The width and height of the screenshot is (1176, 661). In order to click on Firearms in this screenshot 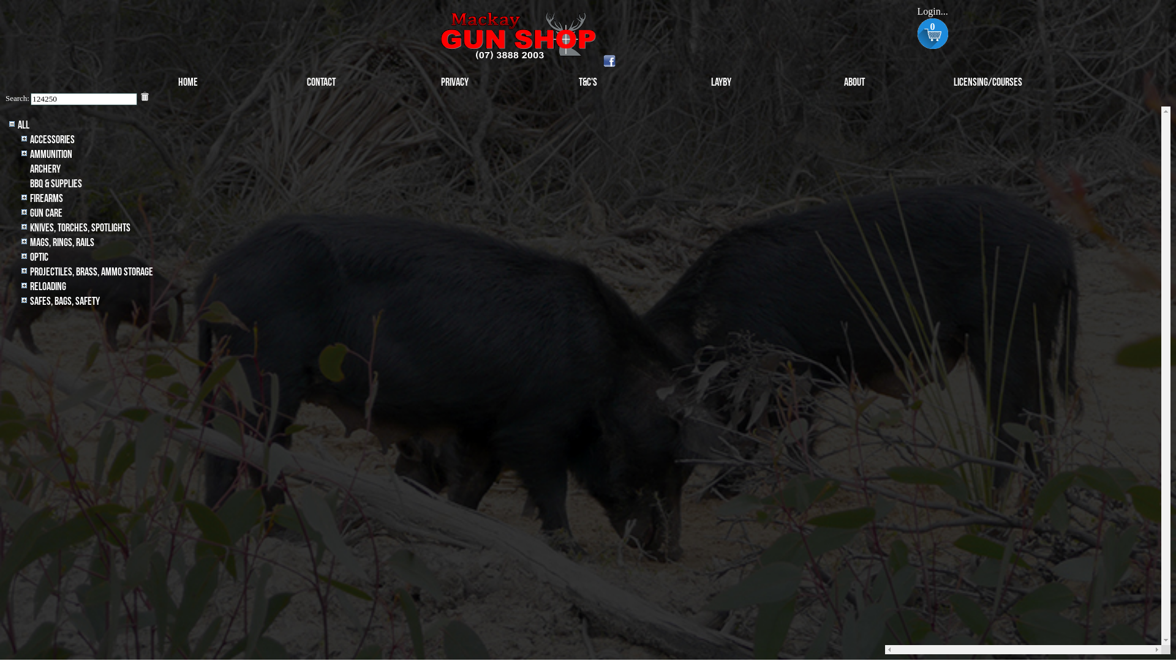, I will do `click(47, 198)`.